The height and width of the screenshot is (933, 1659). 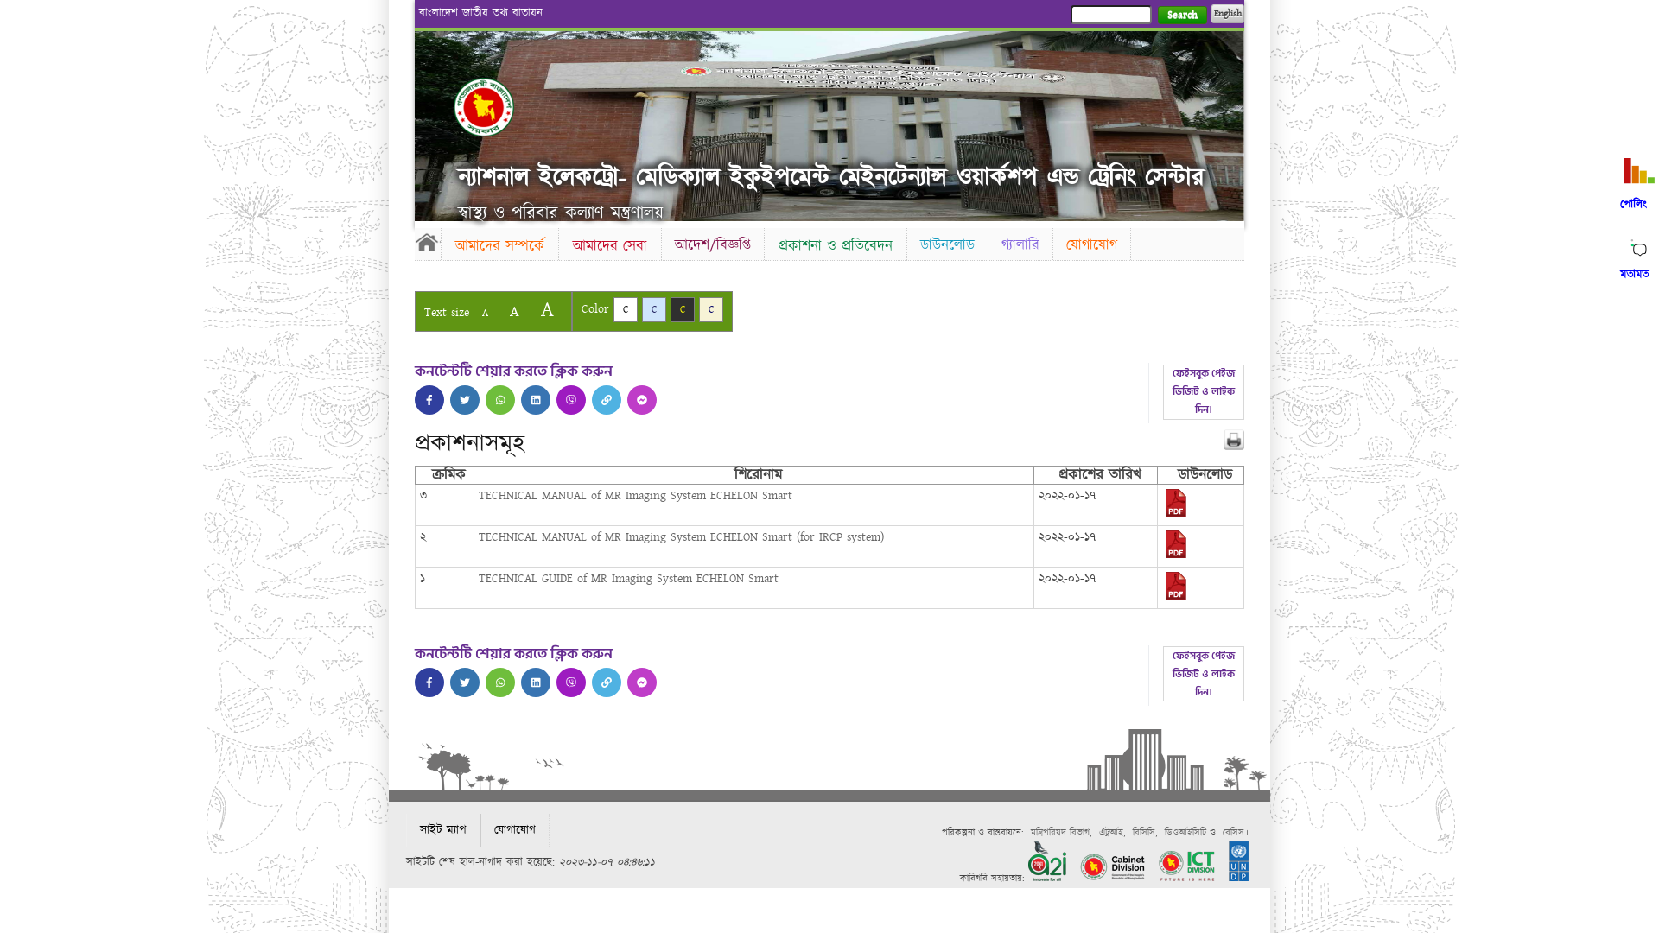 I want to click on C, so click(x=711, y=309).